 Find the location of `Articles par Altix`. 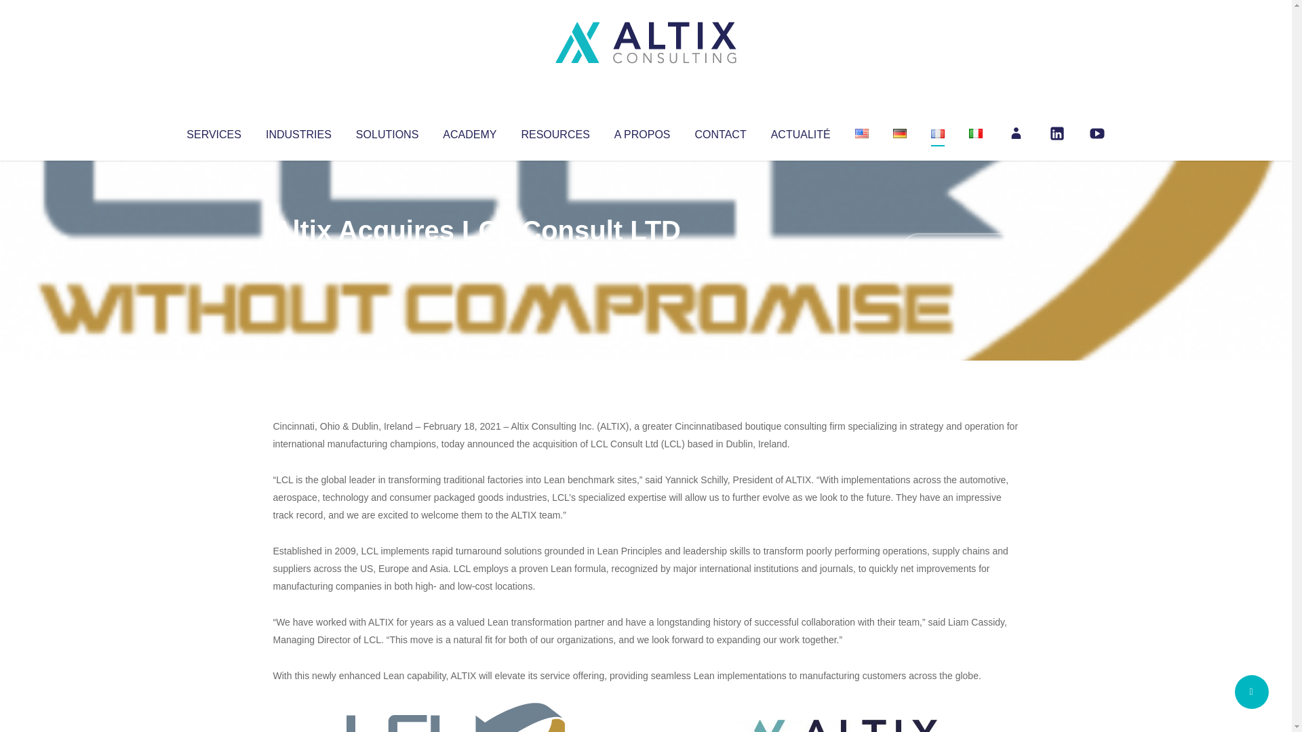

Articles par Altix is located at coordinates (298, 258).